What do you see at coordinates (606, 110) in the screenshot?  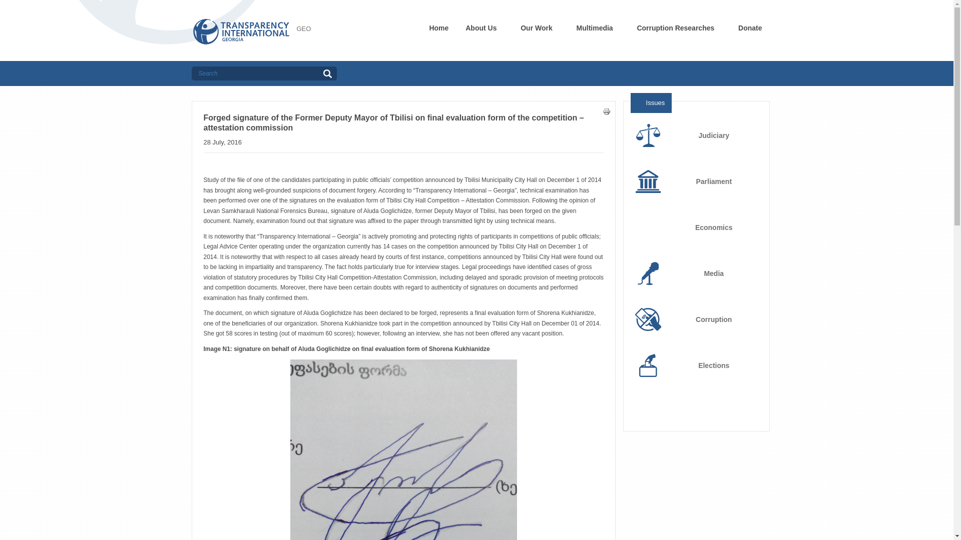 I see `Display a printer-friendly version of this page.` at bounding box center [606, 110].